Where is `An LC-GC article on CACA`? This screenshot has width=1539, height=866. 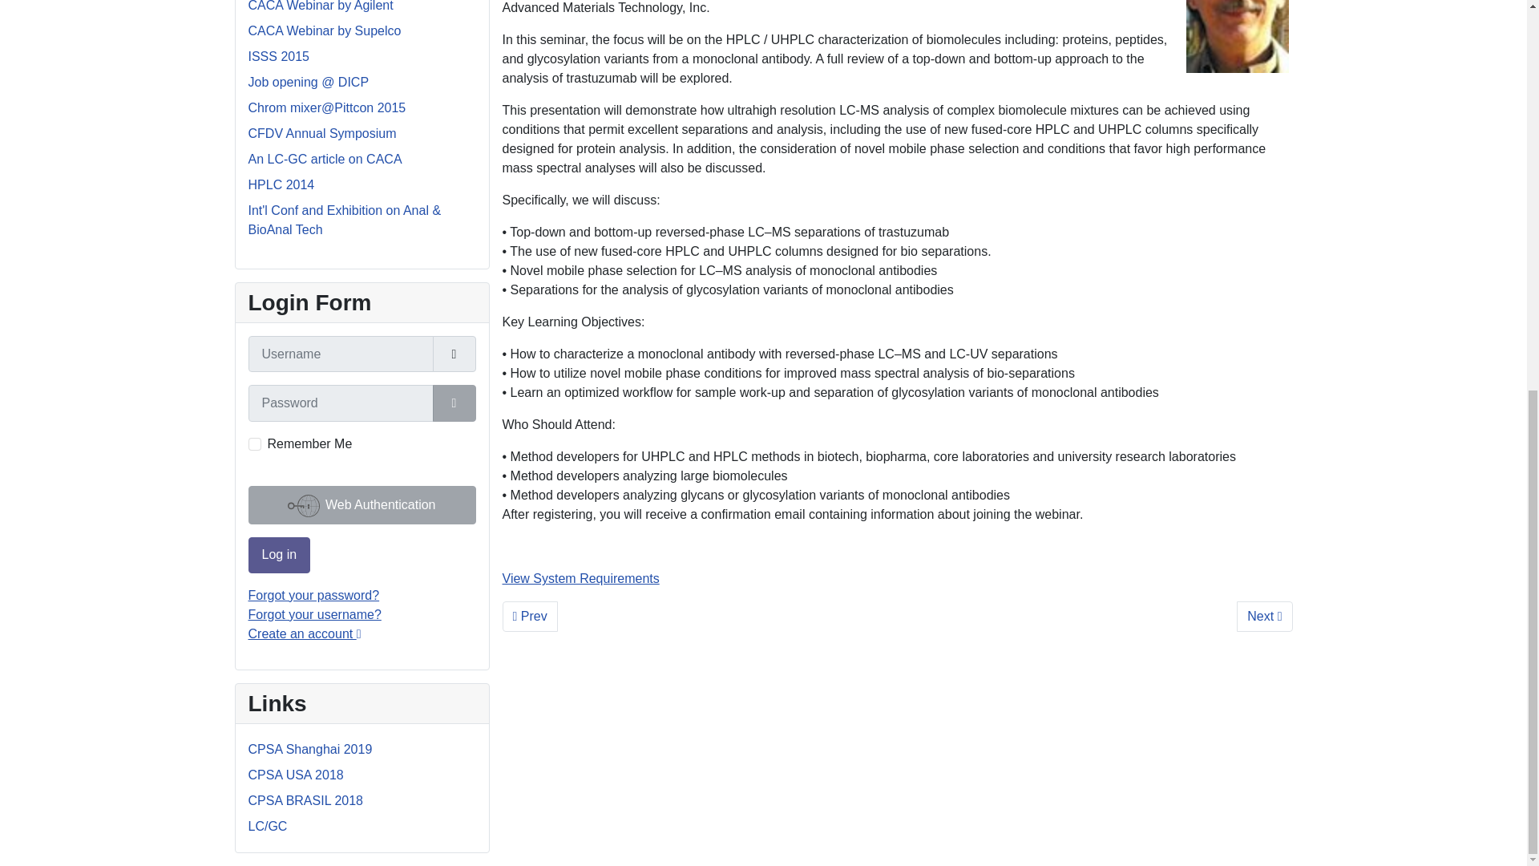
An LC-GC article on CACA is located at coordinates (325, 159).